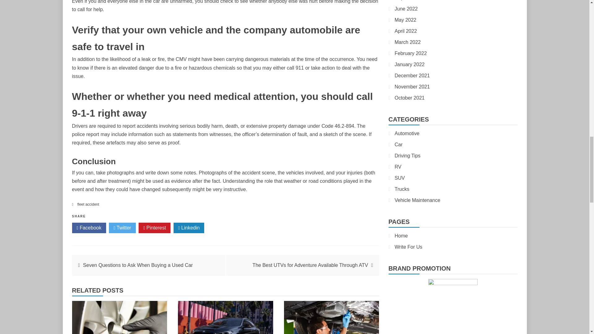 The height and width of the screenshot is (334, 594). What do you see at coordinates (138, 265) in the screenshot?
I see `Seven Questions to Ask When Buying a Used Car` at bounding box center [138, 265].